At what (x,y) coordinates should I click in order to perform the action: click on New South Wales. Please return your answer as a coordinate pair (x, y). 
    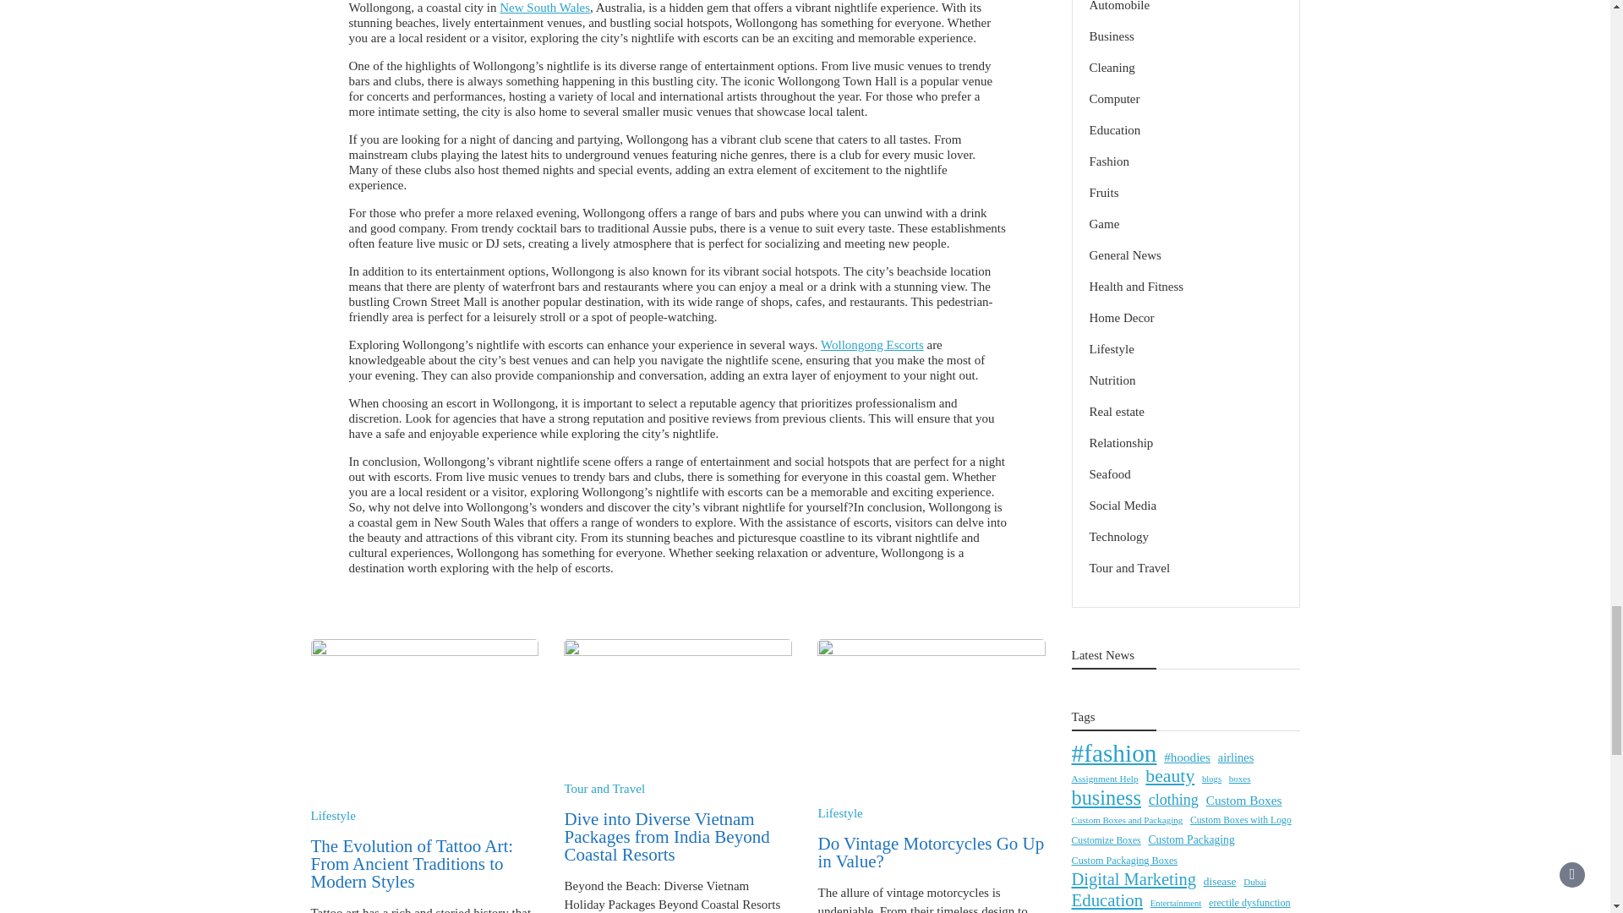
    Looking at the image, I should click on (544, 8).